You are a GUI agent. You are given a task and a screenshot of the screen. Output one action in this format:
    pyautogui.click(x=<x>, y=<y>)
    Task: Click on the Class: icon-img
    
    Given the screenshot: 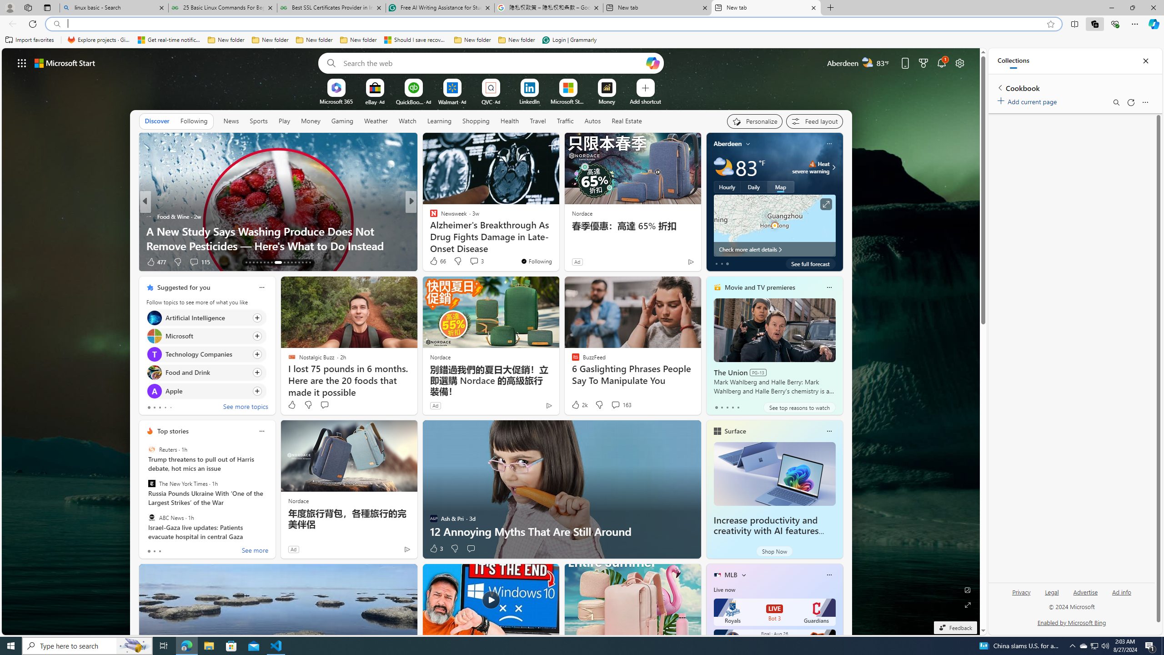 What is the action you would take?
    pyautogui.click(x=829, y=574)
    